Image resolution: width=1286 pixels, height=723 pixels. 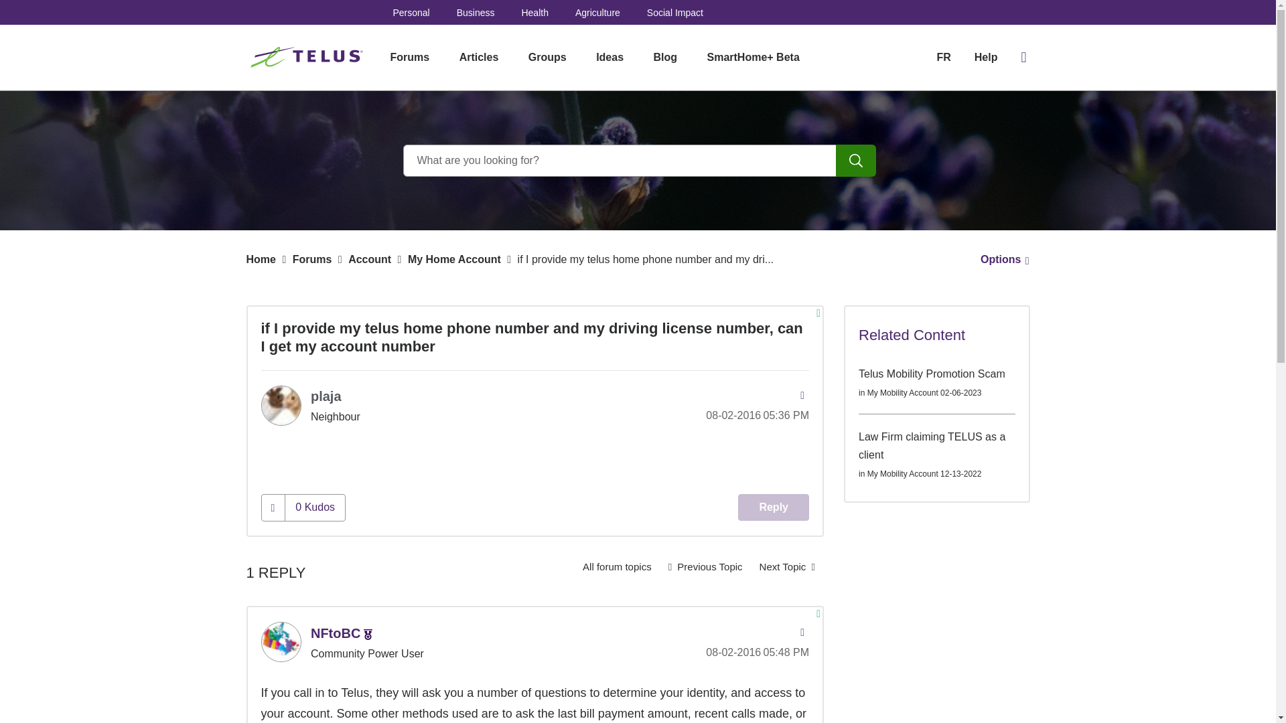 What do you see at coordinates (312, 260) in the screenshot?
I see `Forums` at bounding box center [312, 260].